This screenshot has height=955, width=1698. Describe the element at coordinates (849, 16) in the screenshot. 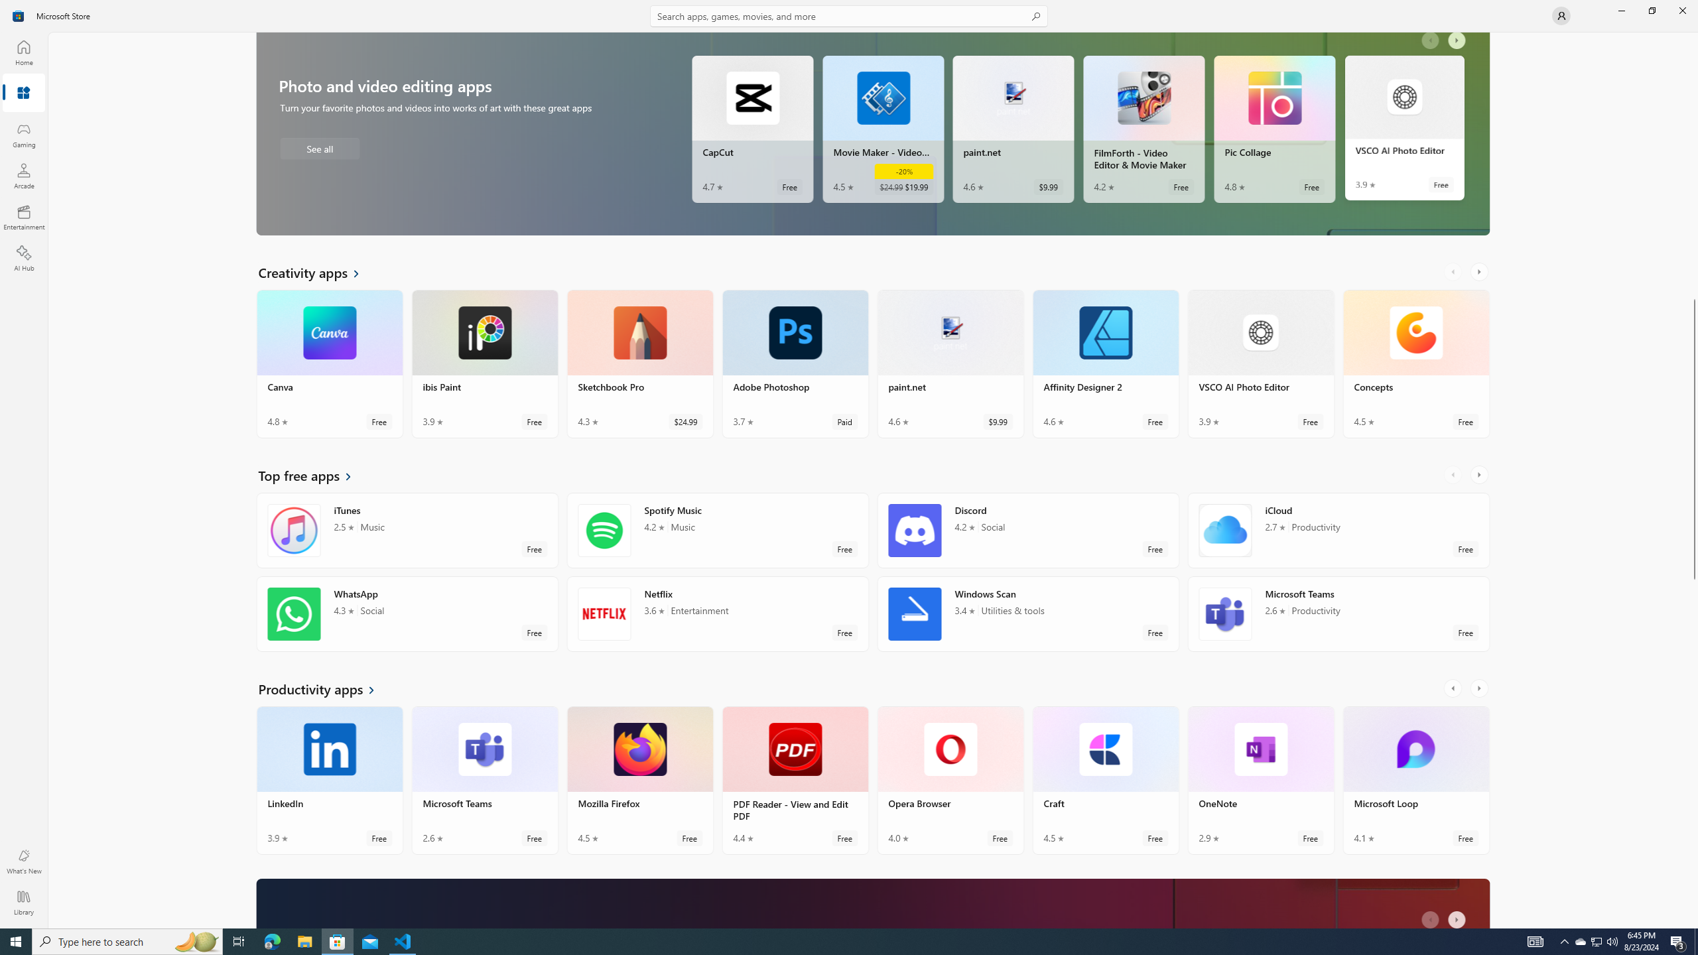

I see `Search` at that location.